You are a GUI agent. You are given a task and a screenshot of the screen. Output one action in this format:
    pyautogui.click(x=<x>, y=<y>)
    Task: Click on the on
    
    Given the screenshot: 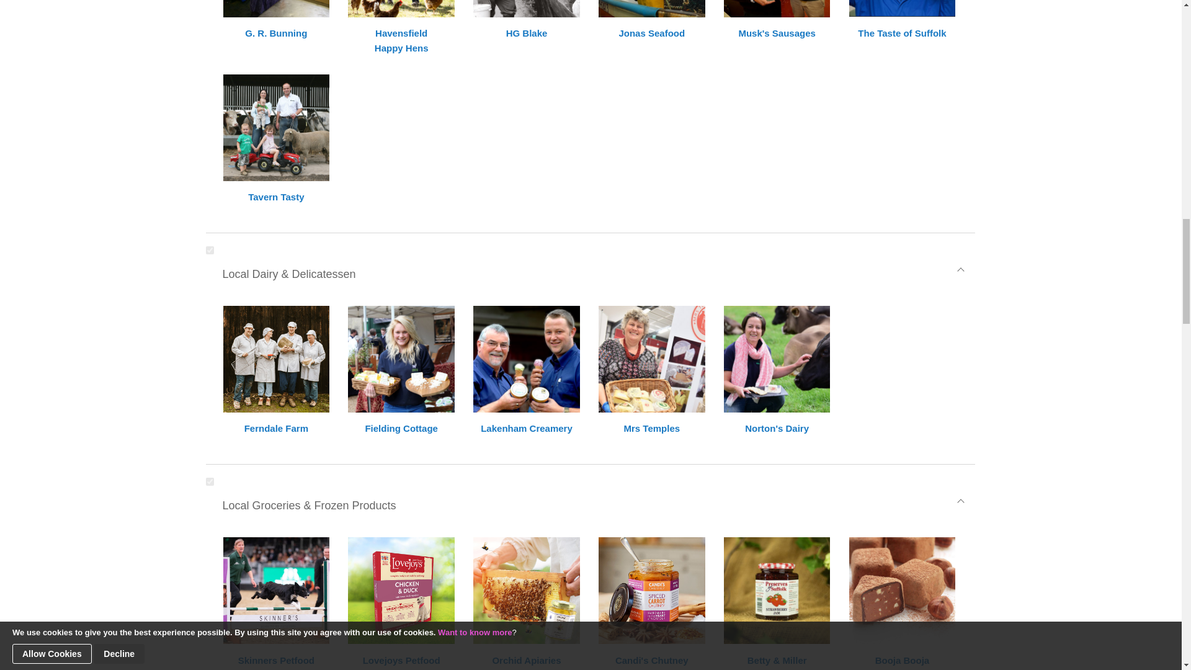 What is the action you would take?
    pyautogui.click(x=210, y=251)
    